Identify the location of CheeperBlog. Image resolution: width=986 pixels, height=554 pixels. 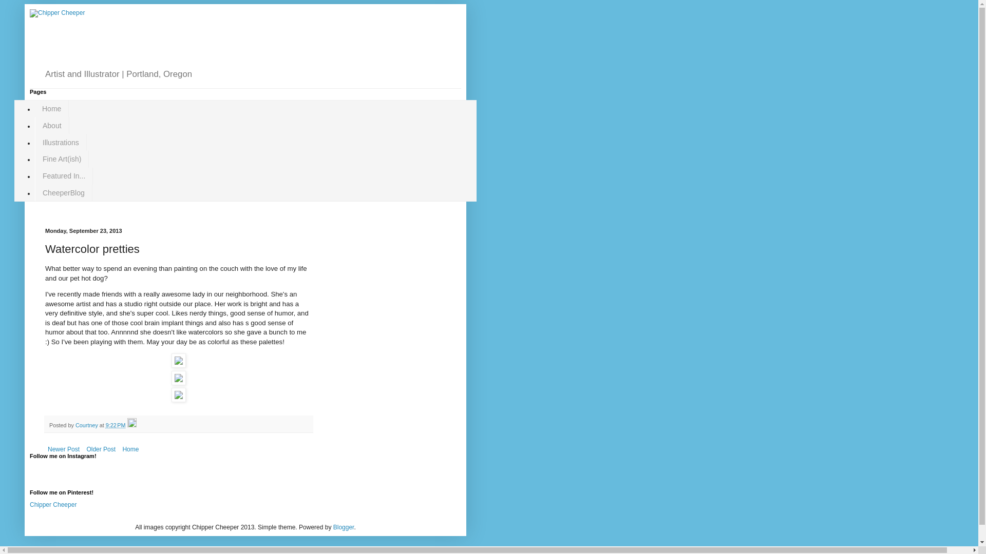
(64, 193).